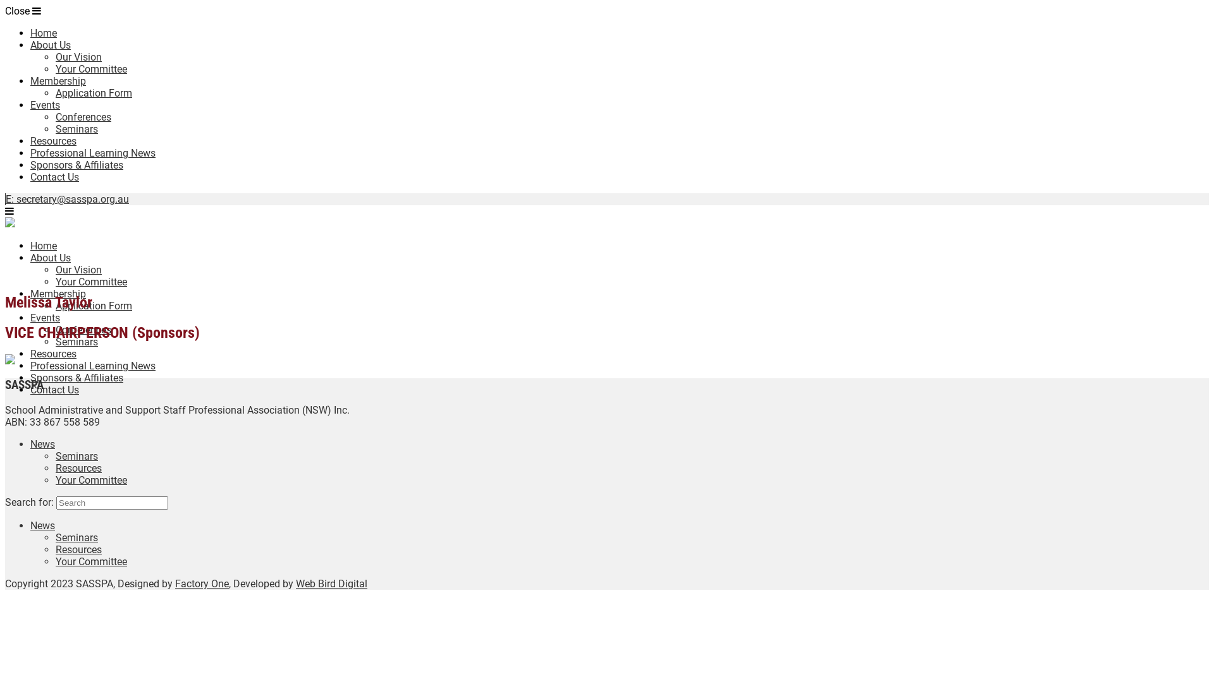 This screenshot has width=1214, height=682. What do you see at coordinates (83, 117) in the screenshot?
I see `Conferences` at bounding box center [83, 117].